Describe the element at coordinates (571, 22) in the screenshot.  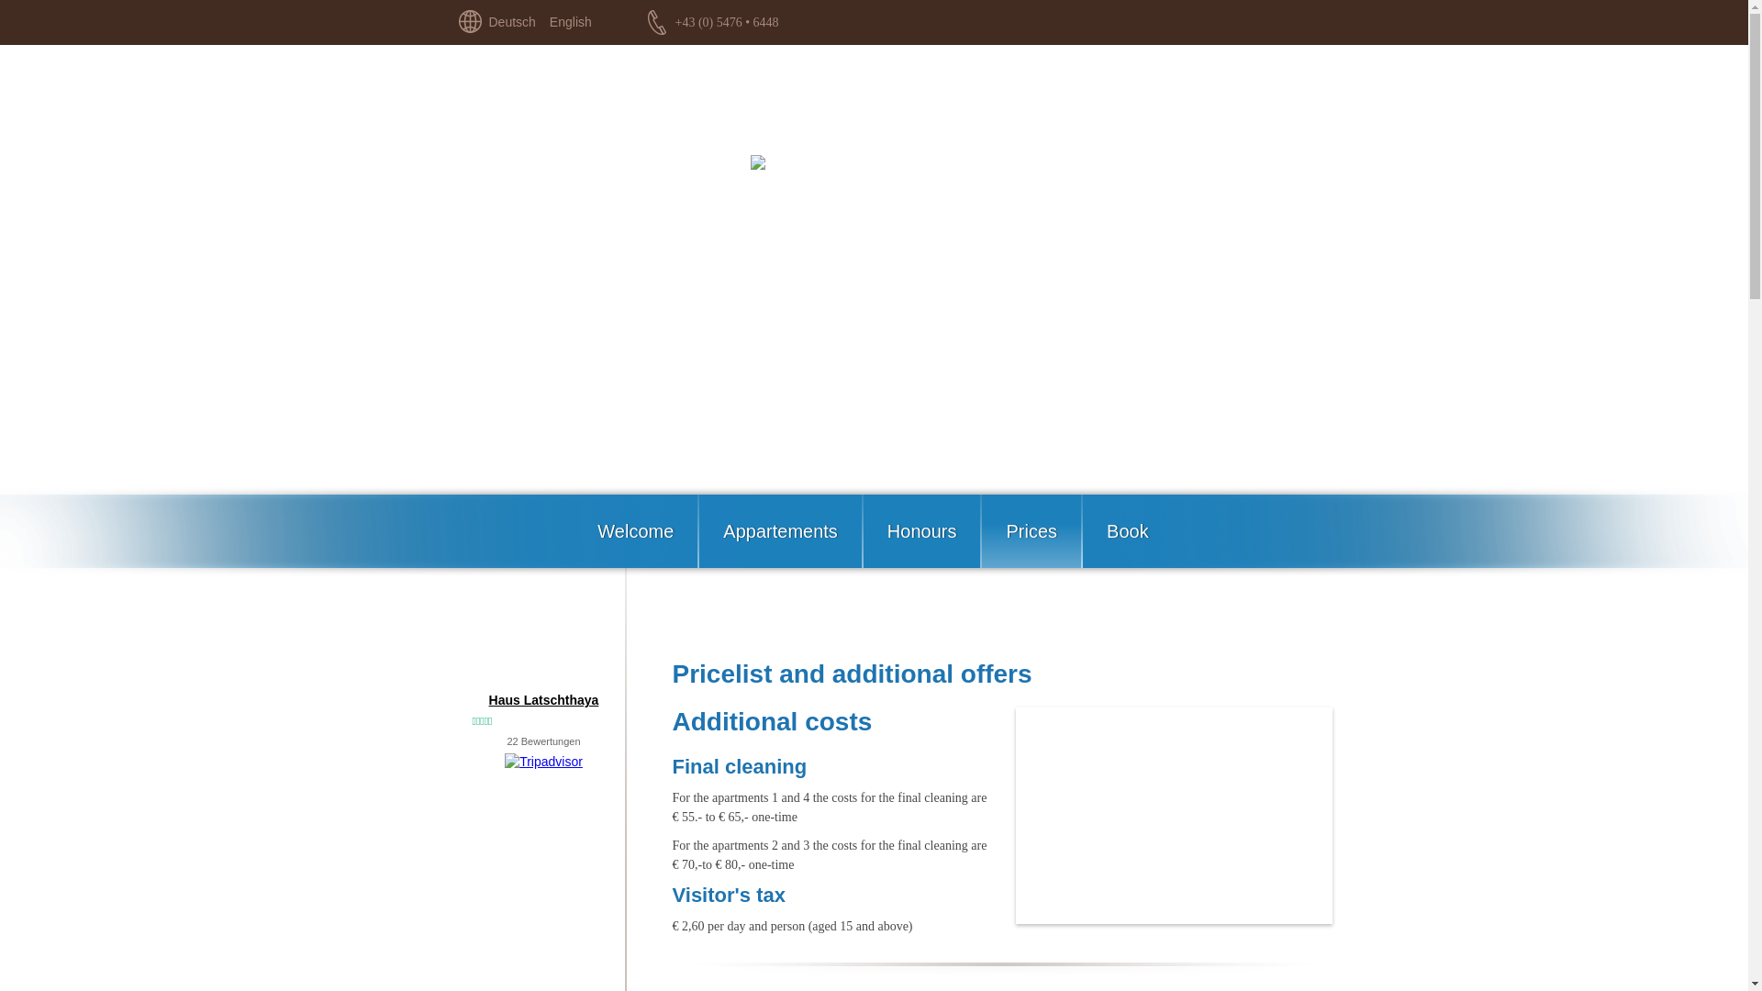
I see `English` at that location.